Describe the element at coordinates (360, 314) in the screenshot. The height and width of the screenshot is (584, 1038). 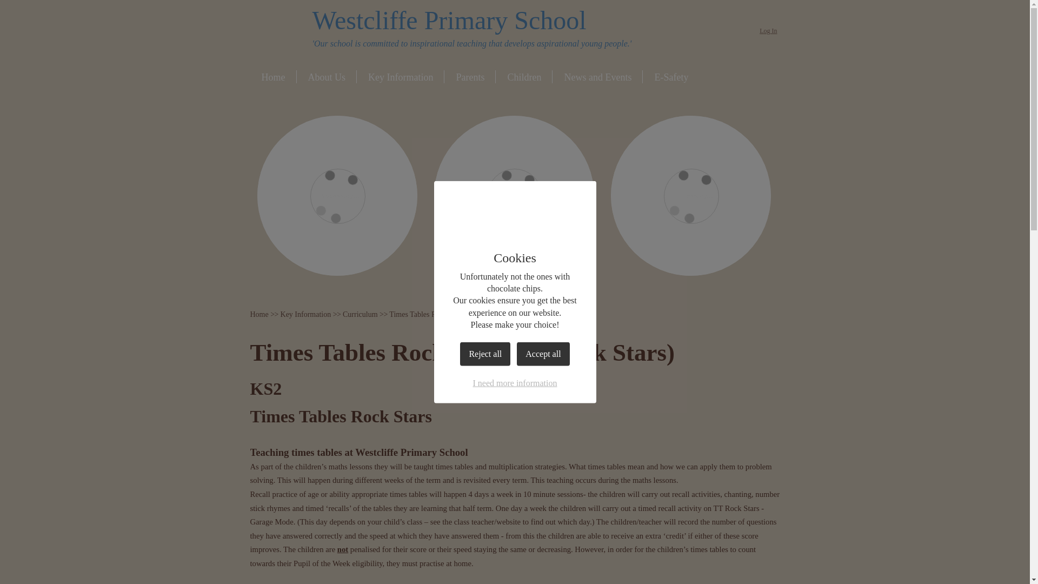
I see `Curriculum` at that location.